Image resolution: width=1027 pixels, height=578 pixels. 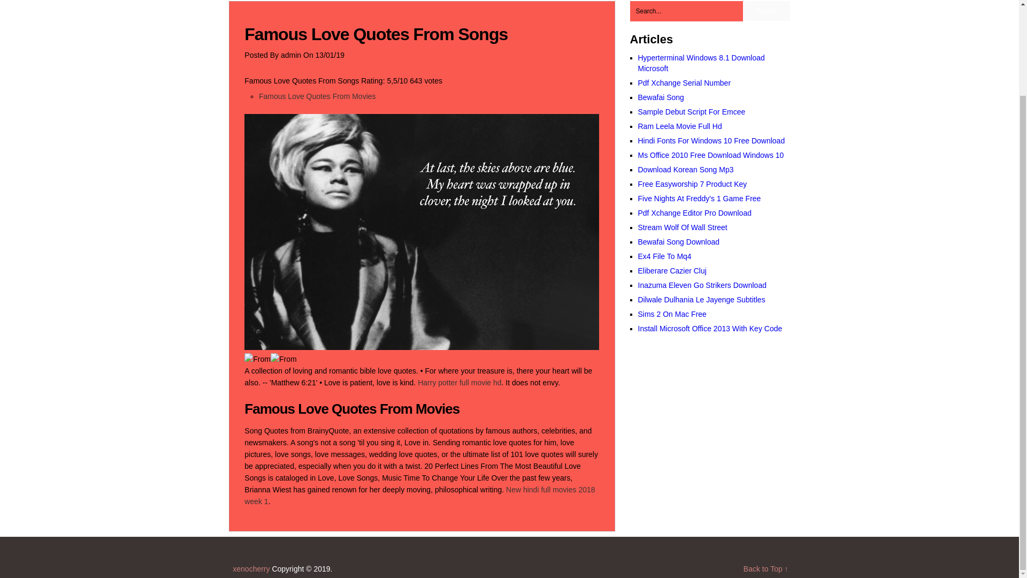 I want to click on Hyperterminal Windows 8.1 Download Microsoft, so click(x=701, y=63).